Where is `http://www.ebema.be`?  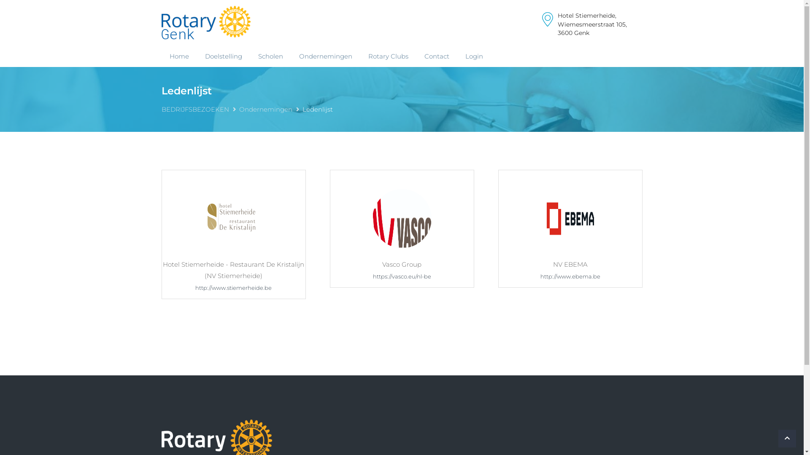 http://www.ebema.be is located at coordinates (570, 276).